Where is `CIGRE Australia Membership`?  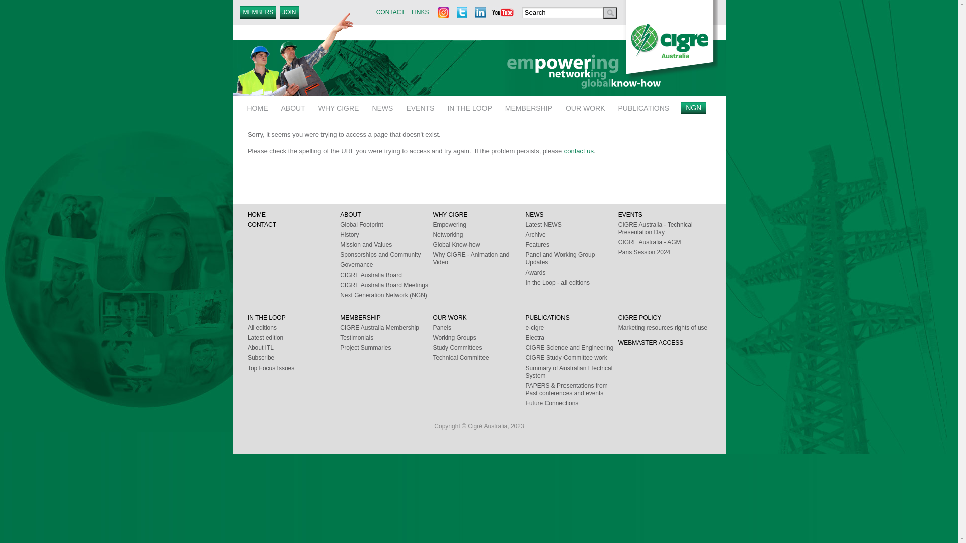
CIGRE Australia Membership is located at coordinates (386, 328).